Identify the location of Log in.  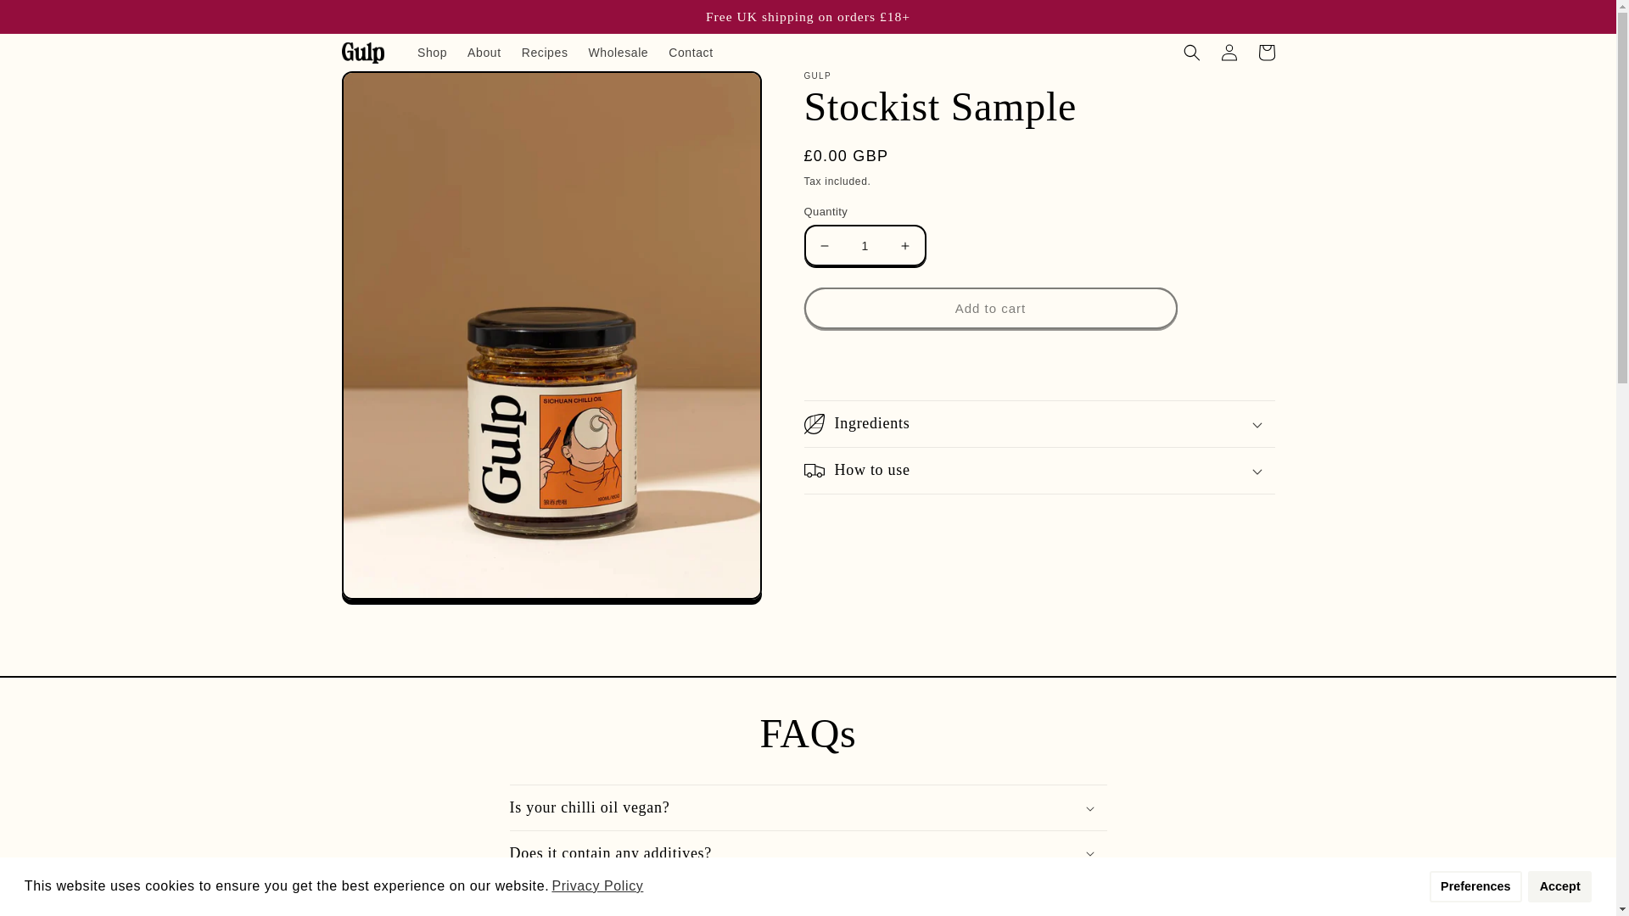
(1229, 53).